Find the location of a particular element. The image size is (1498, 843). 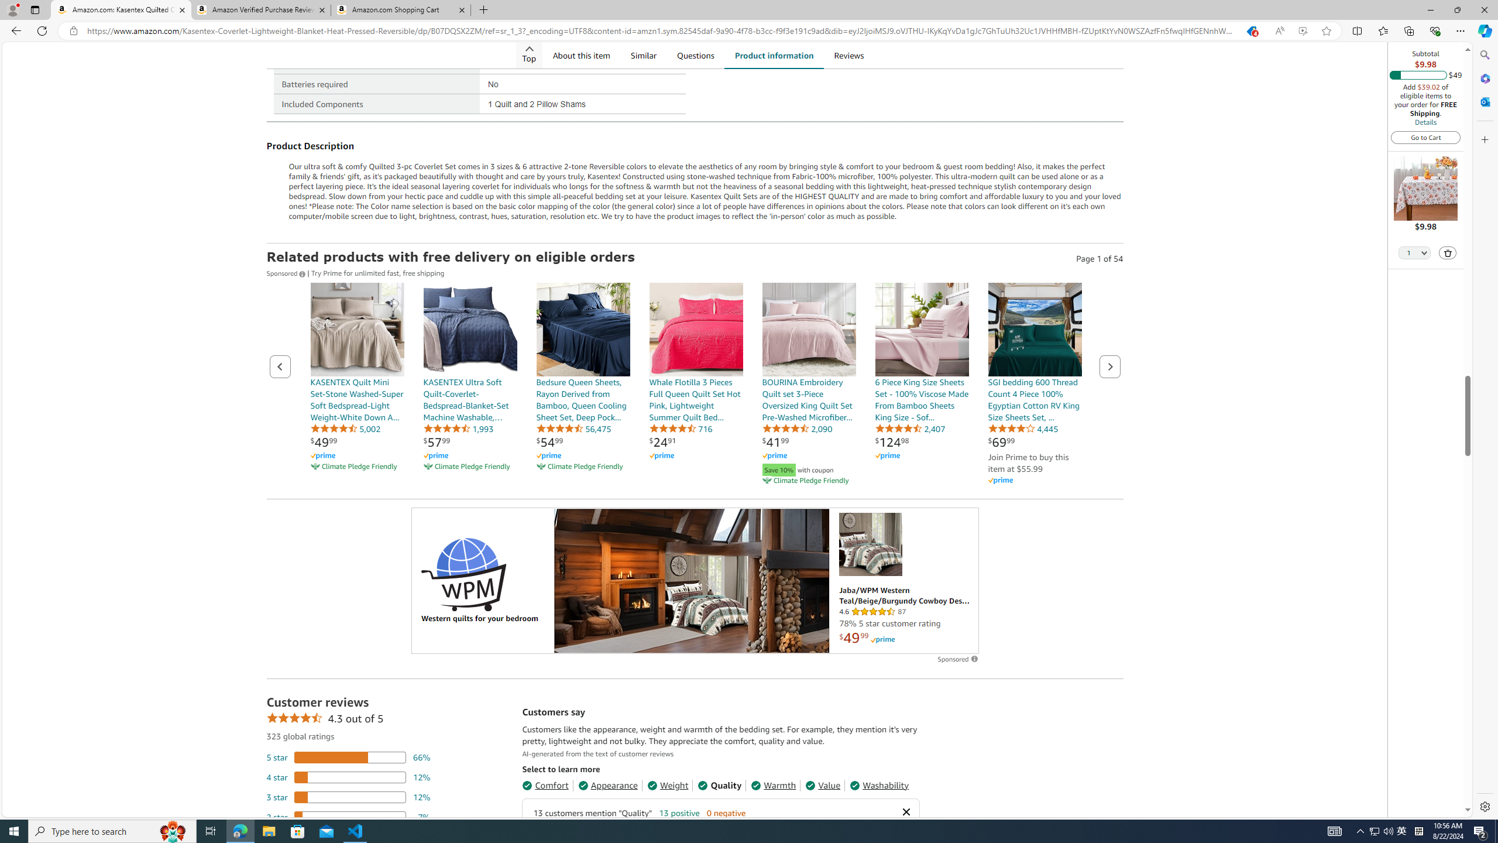

Quality is located at coordinates (720, 785).